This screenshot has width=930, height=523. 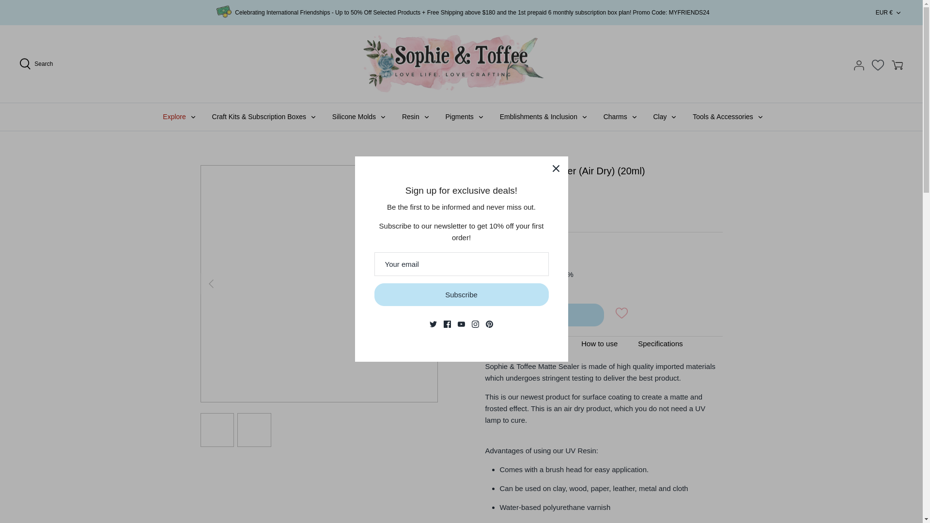 What do you see at coordinates (490, 274) in the screenshot?
I see `1aef06b108e724d93c0384b259bf07b7f3a8feb5` at bounding box center [490, 274].